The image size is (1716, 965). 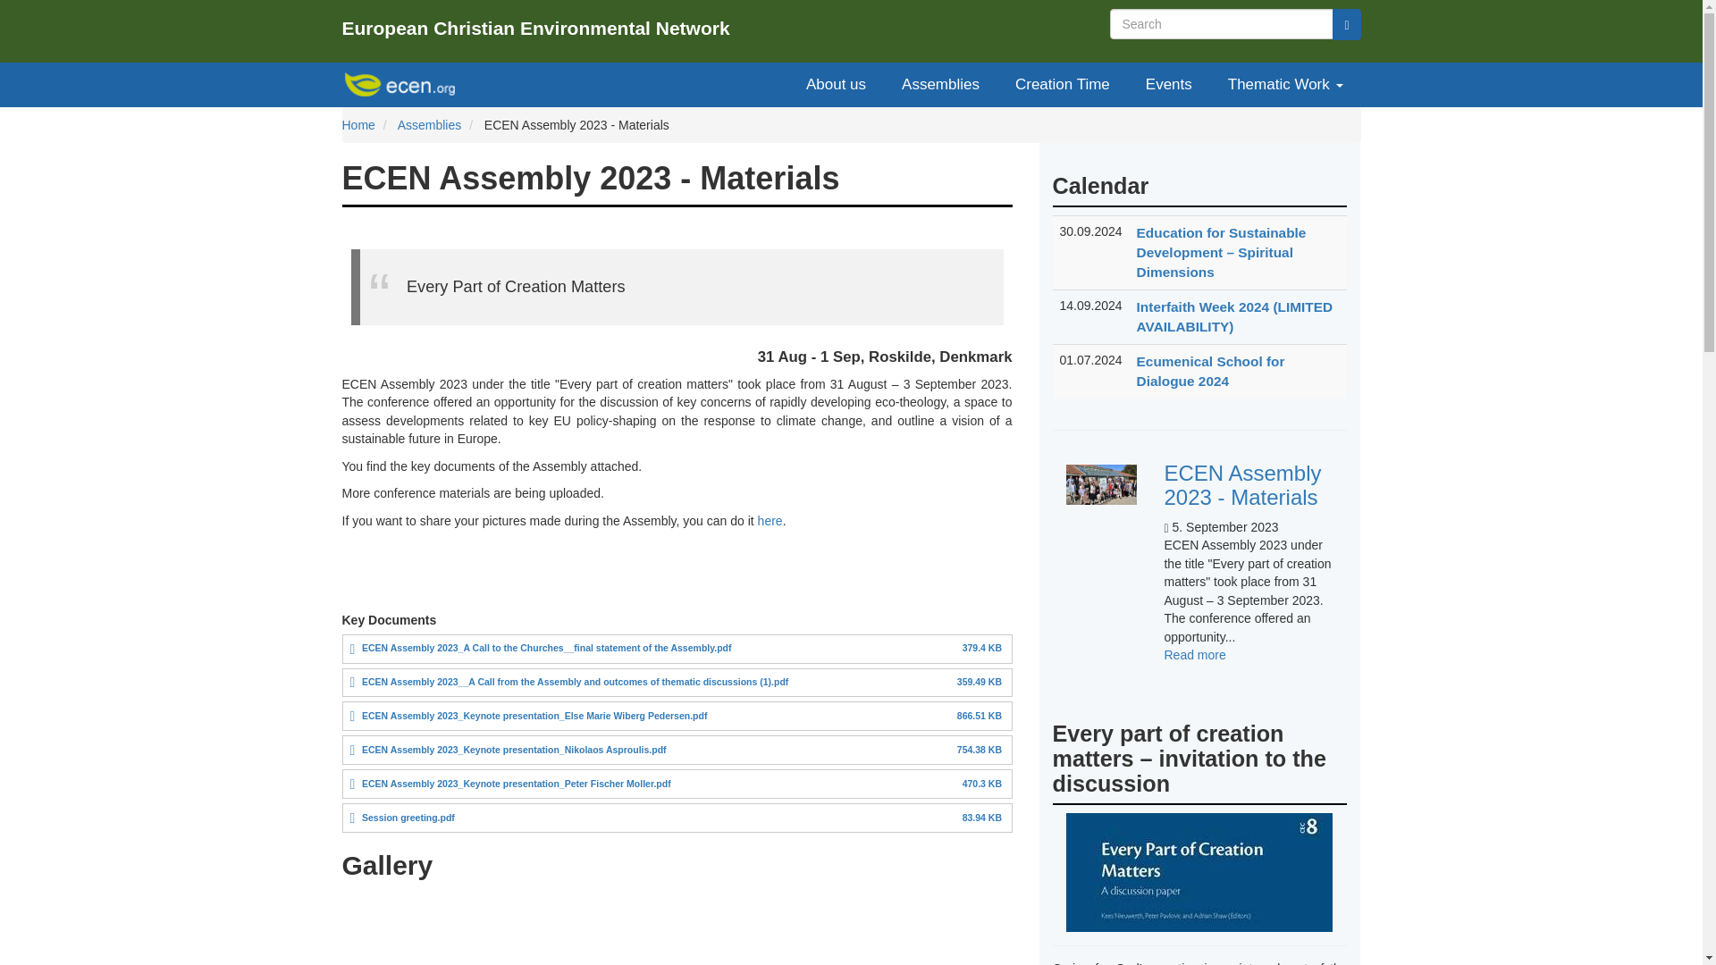 I want to click on Events, so click(x=1168, y=84).